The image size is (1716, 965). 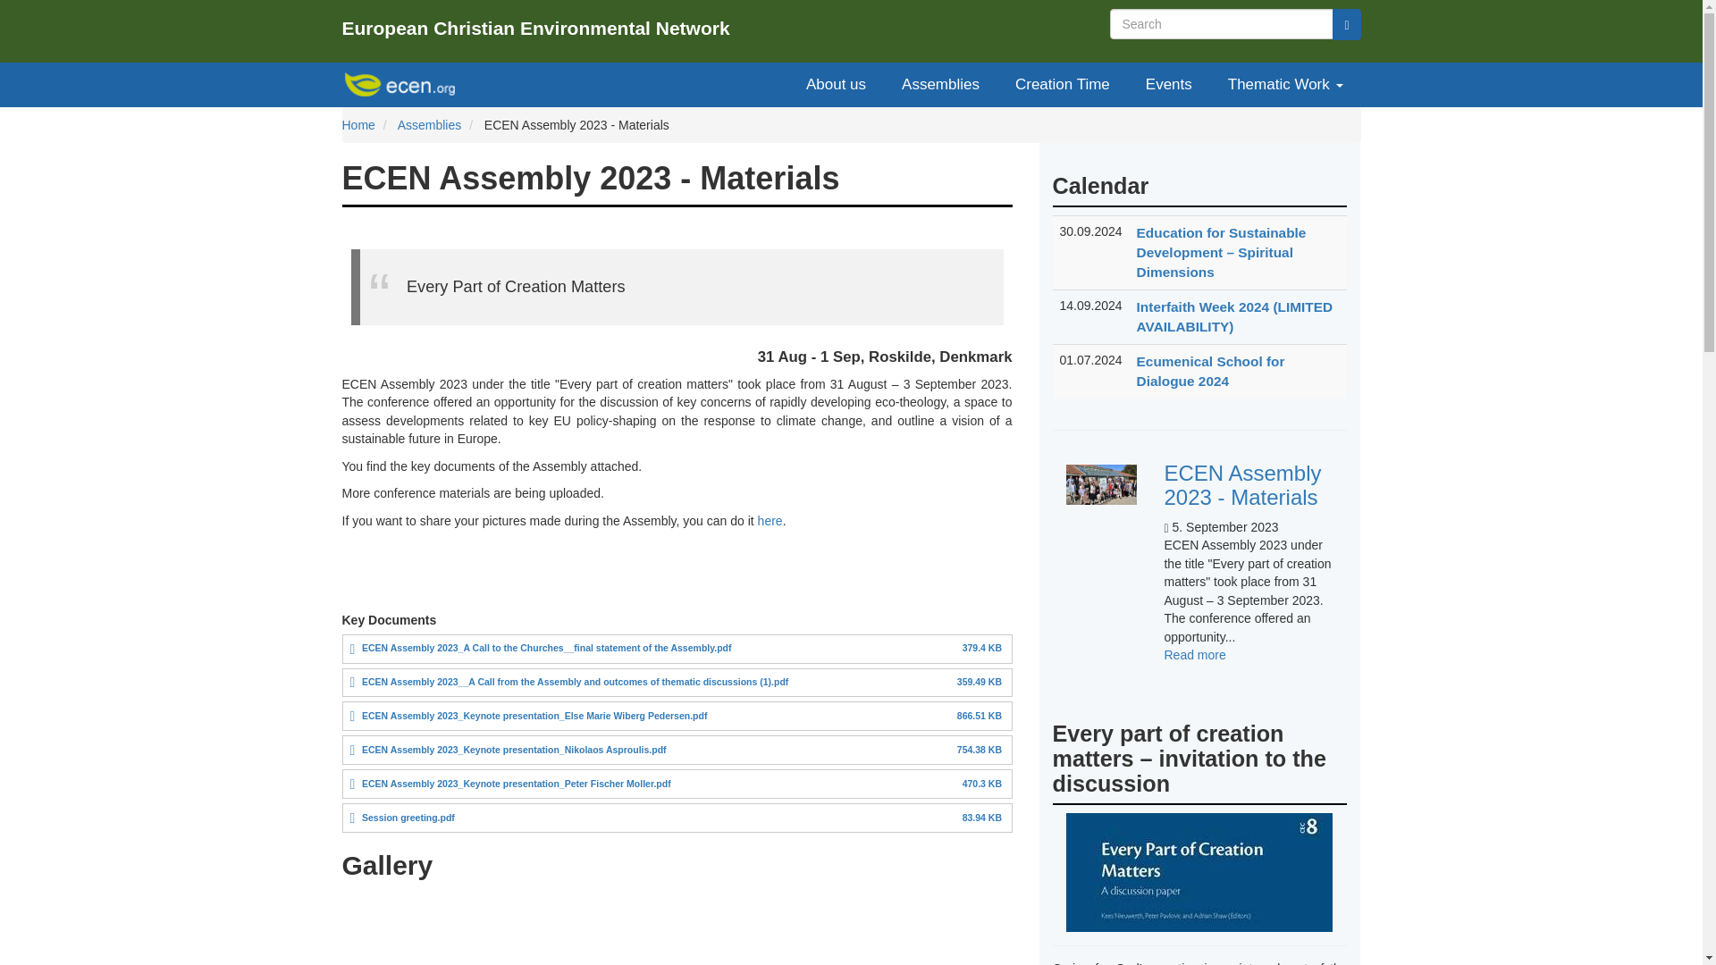 I want to click on Events, so click(x=1168, y=84).